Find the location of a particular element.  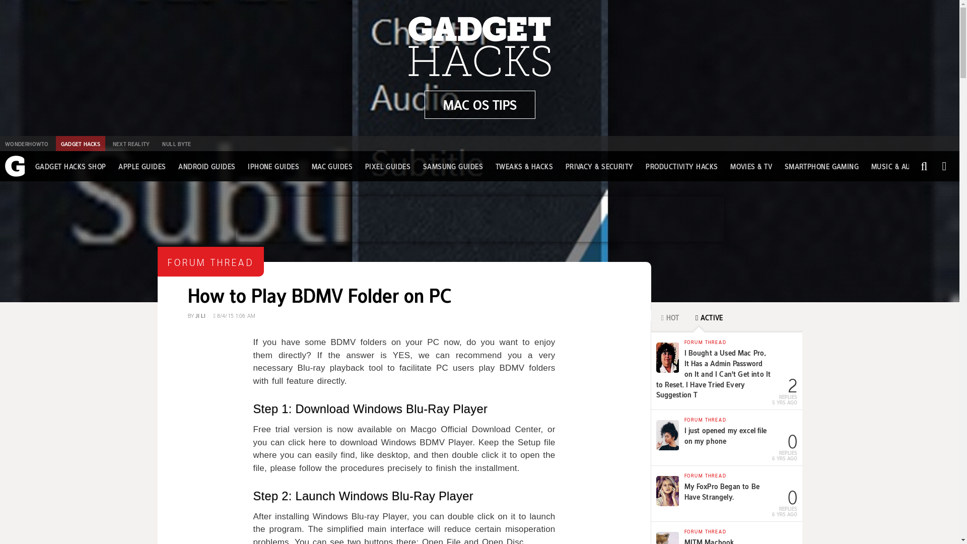

PRODUCTIVITY HACKS is located at coordinates (681, 166).